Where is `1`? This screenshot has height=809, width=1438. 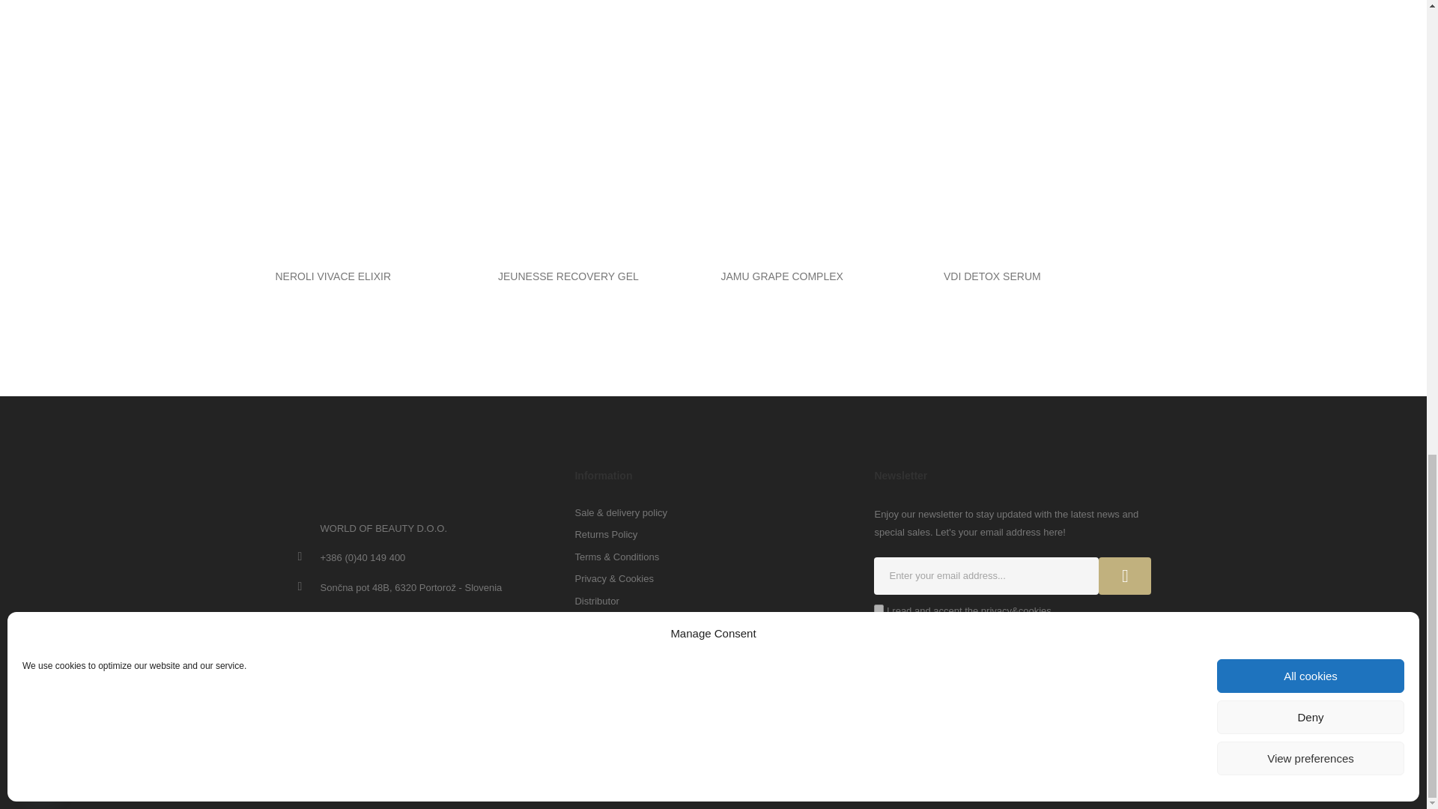 1 is located at coordinates (879, 608).